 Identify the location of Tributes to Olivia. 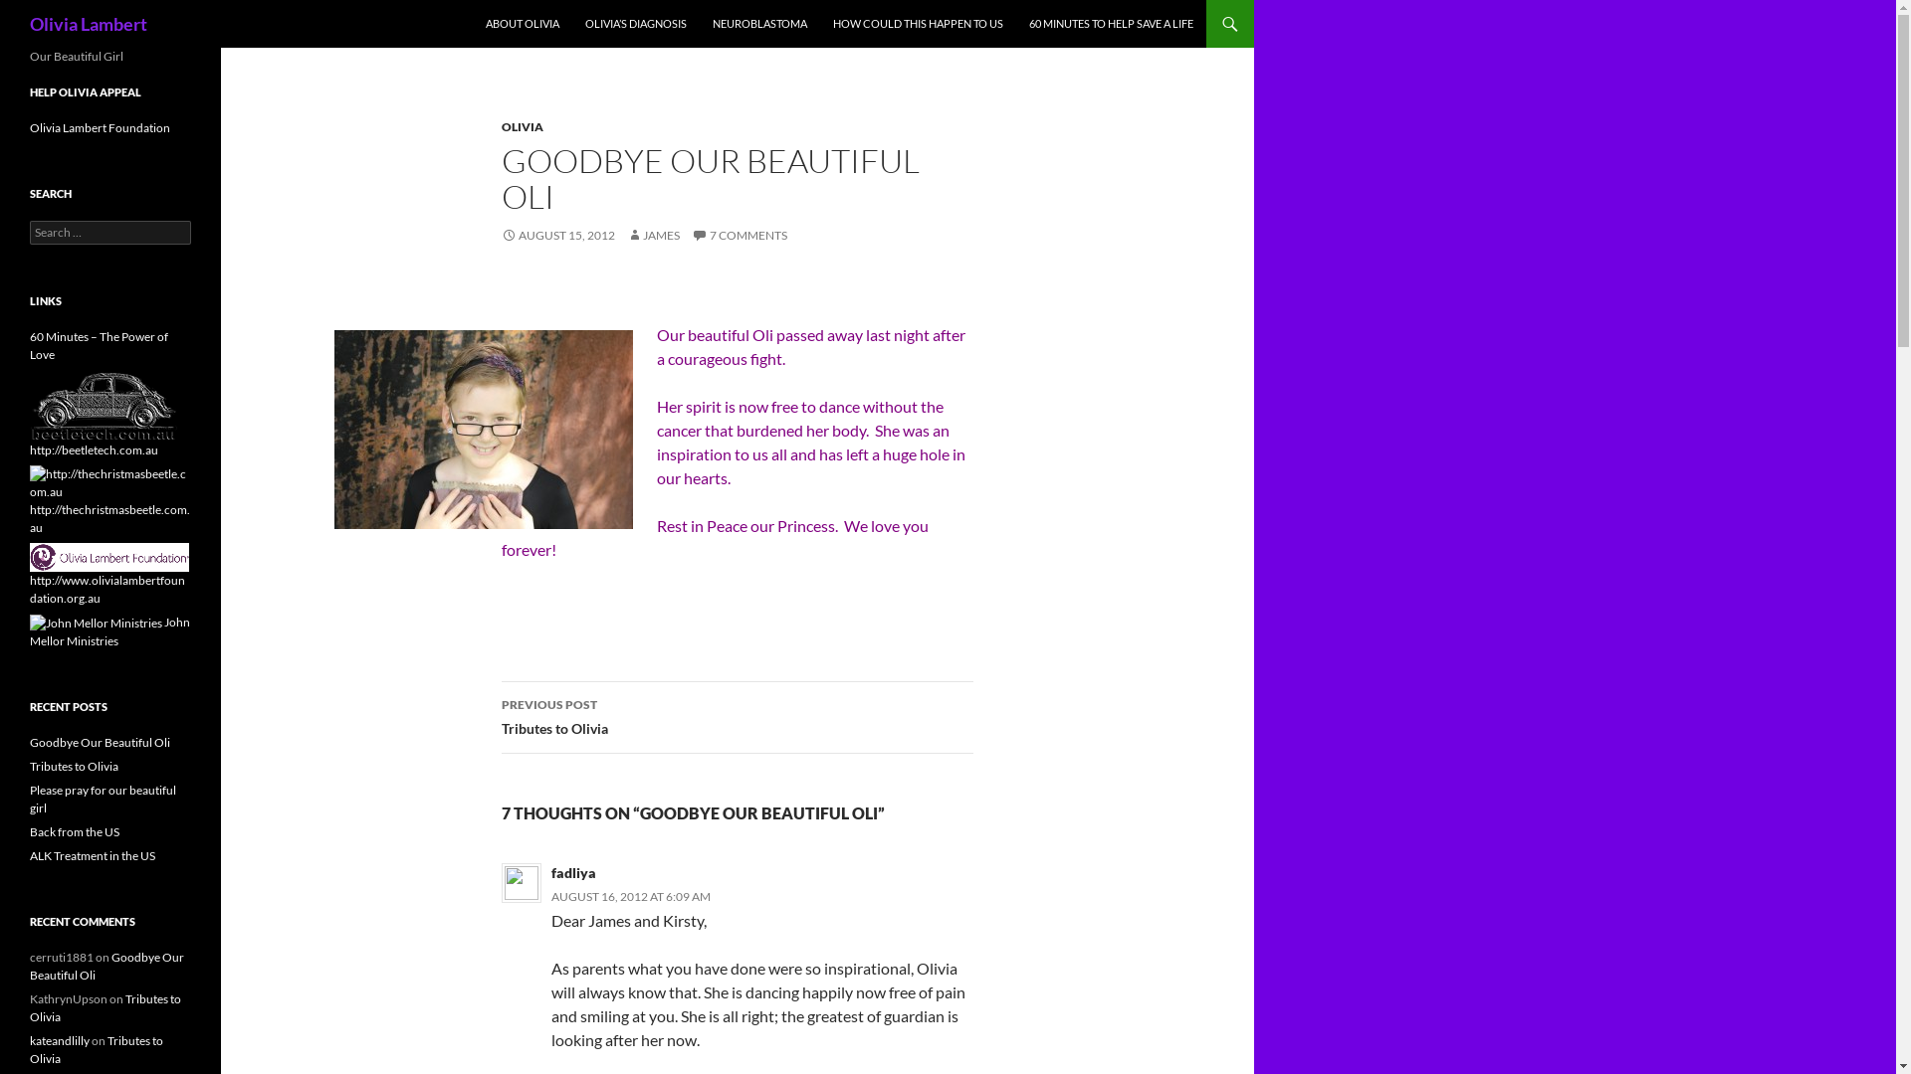
(97, 1050).